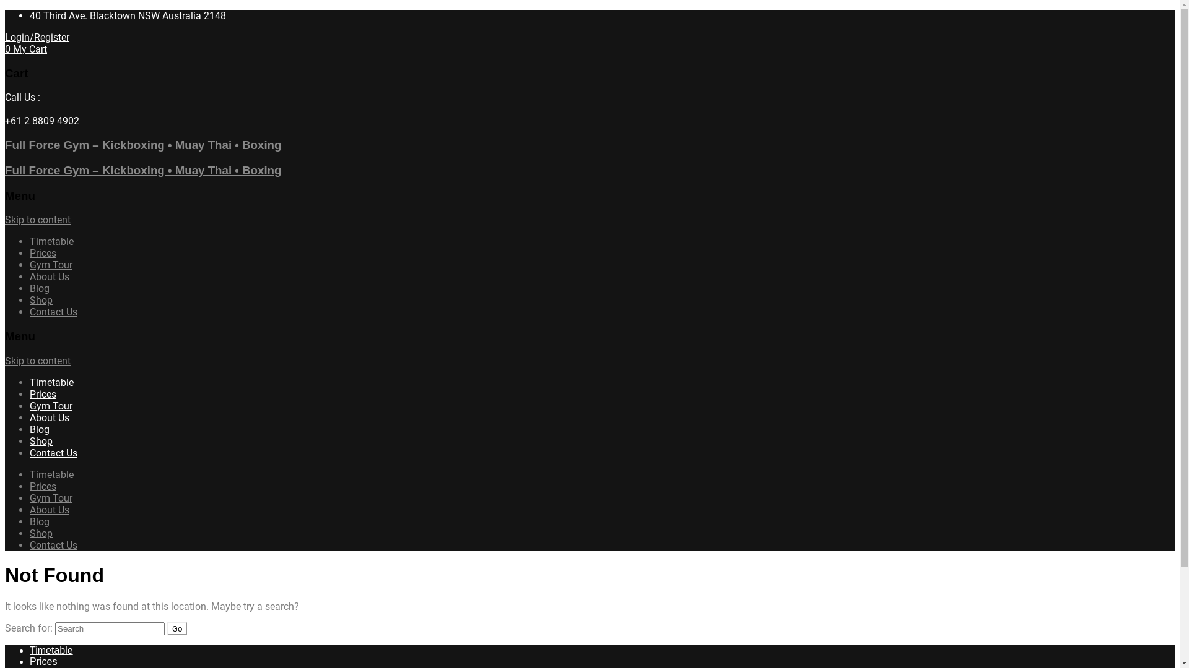 The image size is (1189, 668). What do you see at coordinates (41, 533) in the screenshot?
I see `Shop` at bounding box center [41, 533].